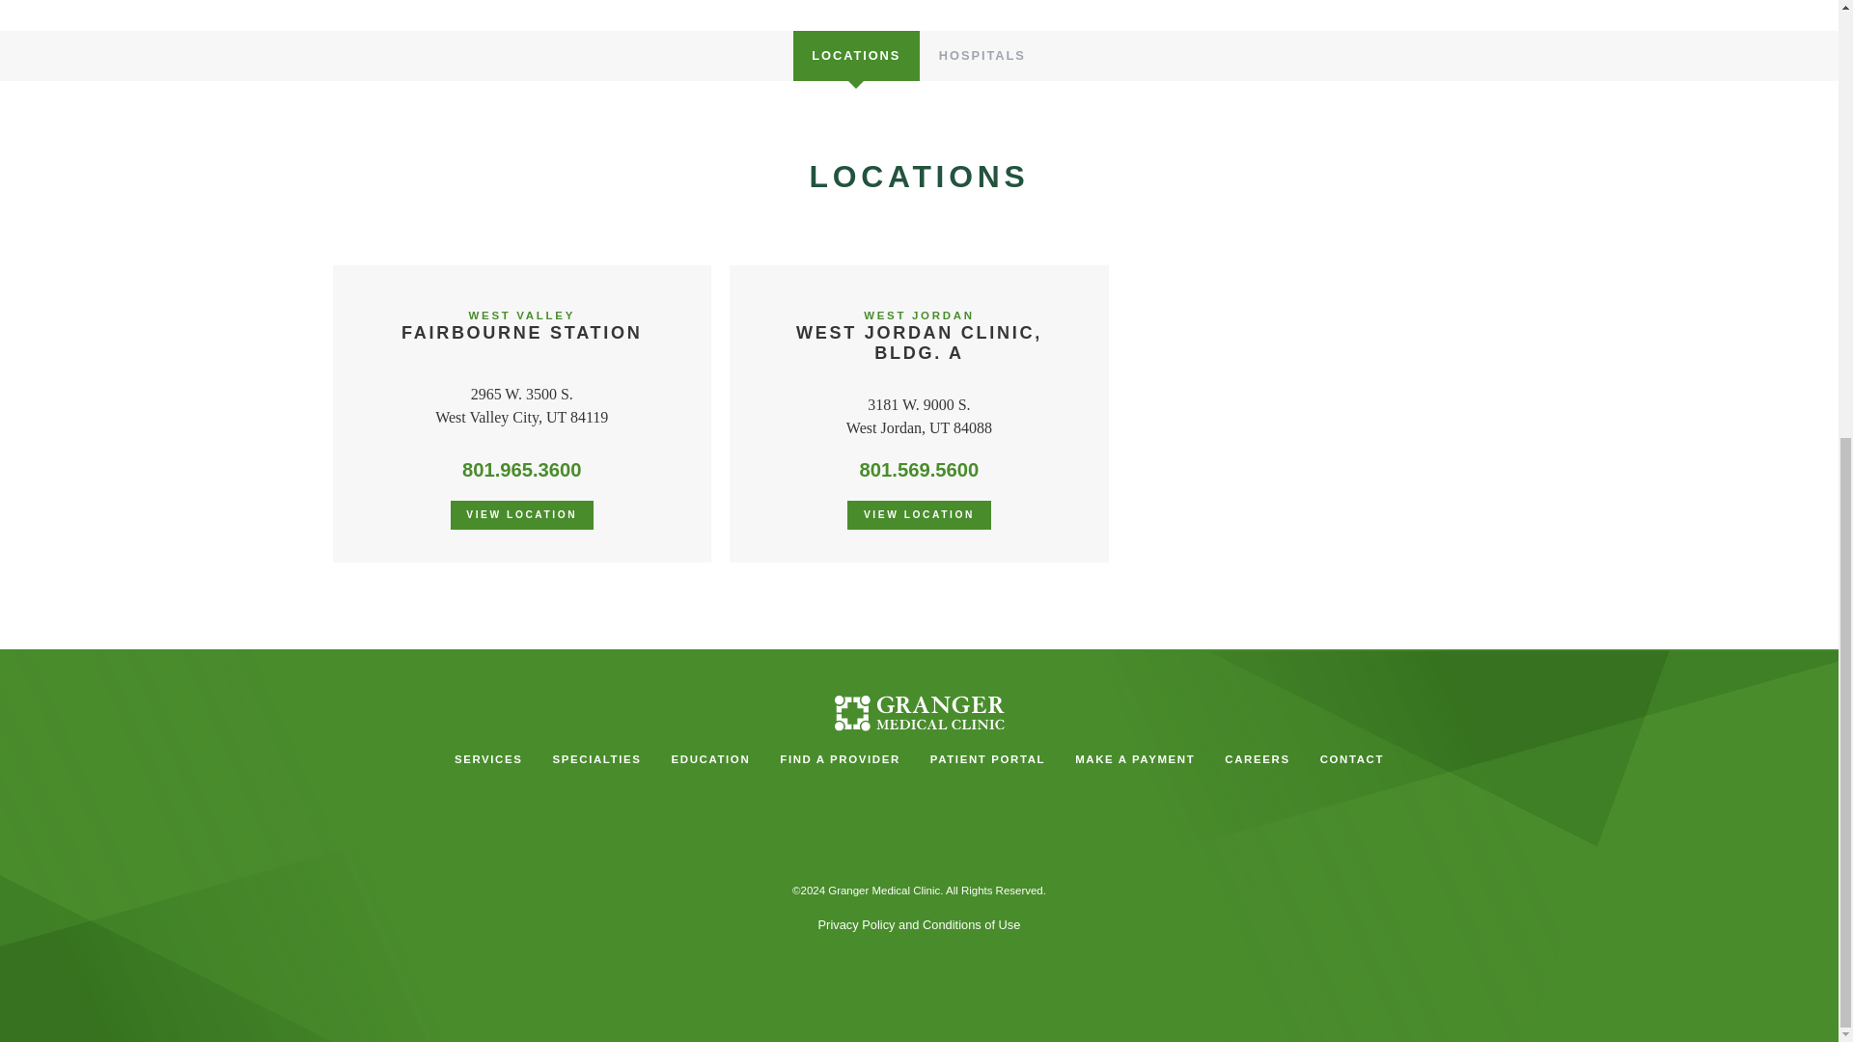 The image size is (1853, 1042). What do you see at coordinates (1135, 758) in the screenshot?
I see `SPECIALTIES` at bounding box center [1135, 758].